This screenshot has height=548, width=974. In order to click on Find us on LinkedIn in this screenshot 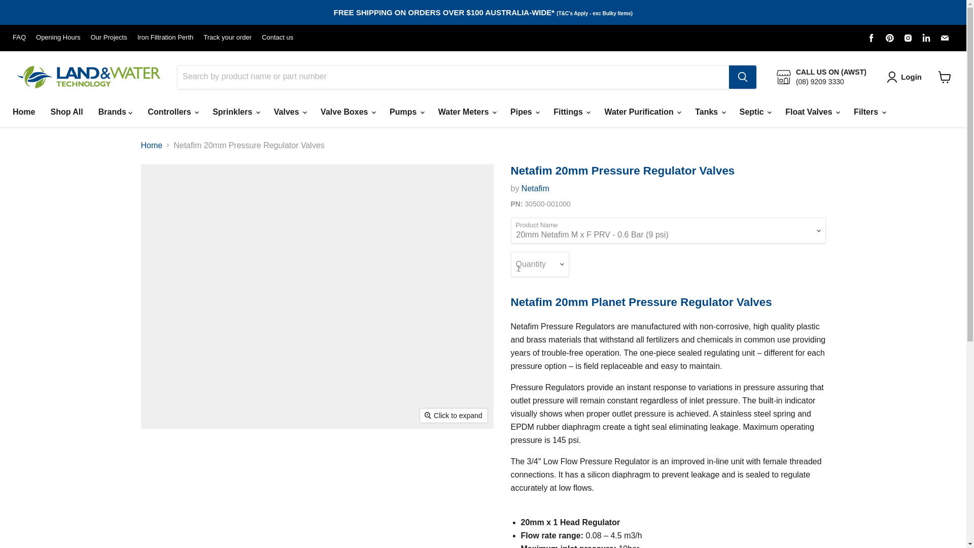, I will do `click(926, 38)`.